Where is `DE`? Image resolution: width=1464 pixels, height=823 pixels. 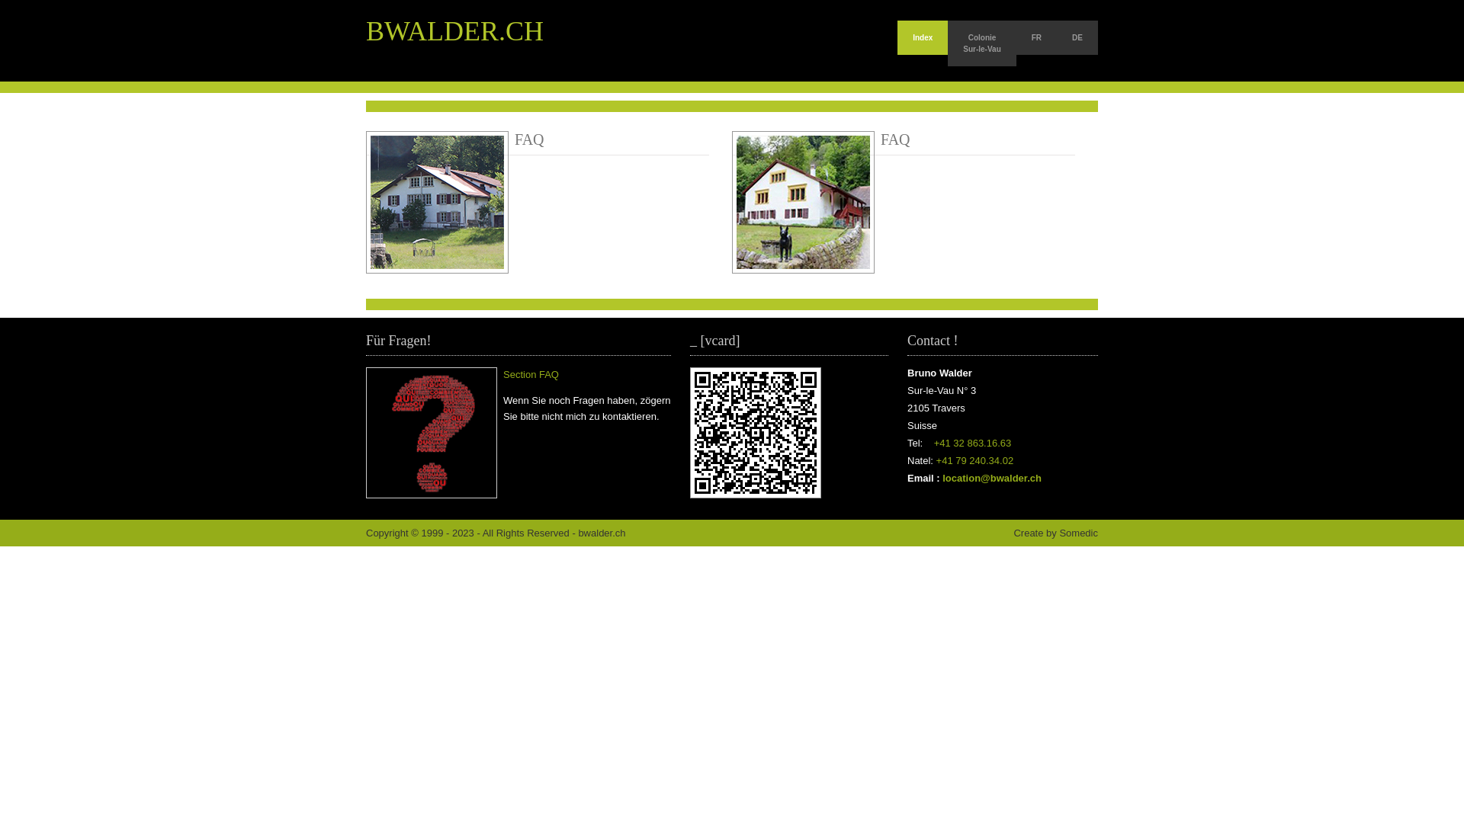
DE is located at coordinates (1077, 38).